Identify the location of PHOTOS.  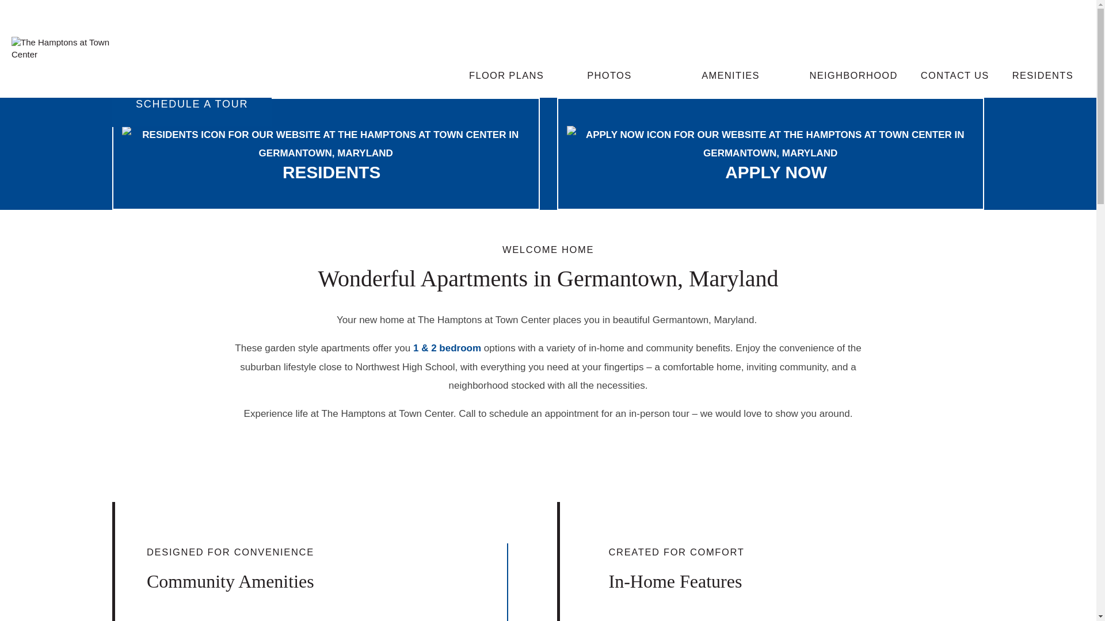
(609, 75).